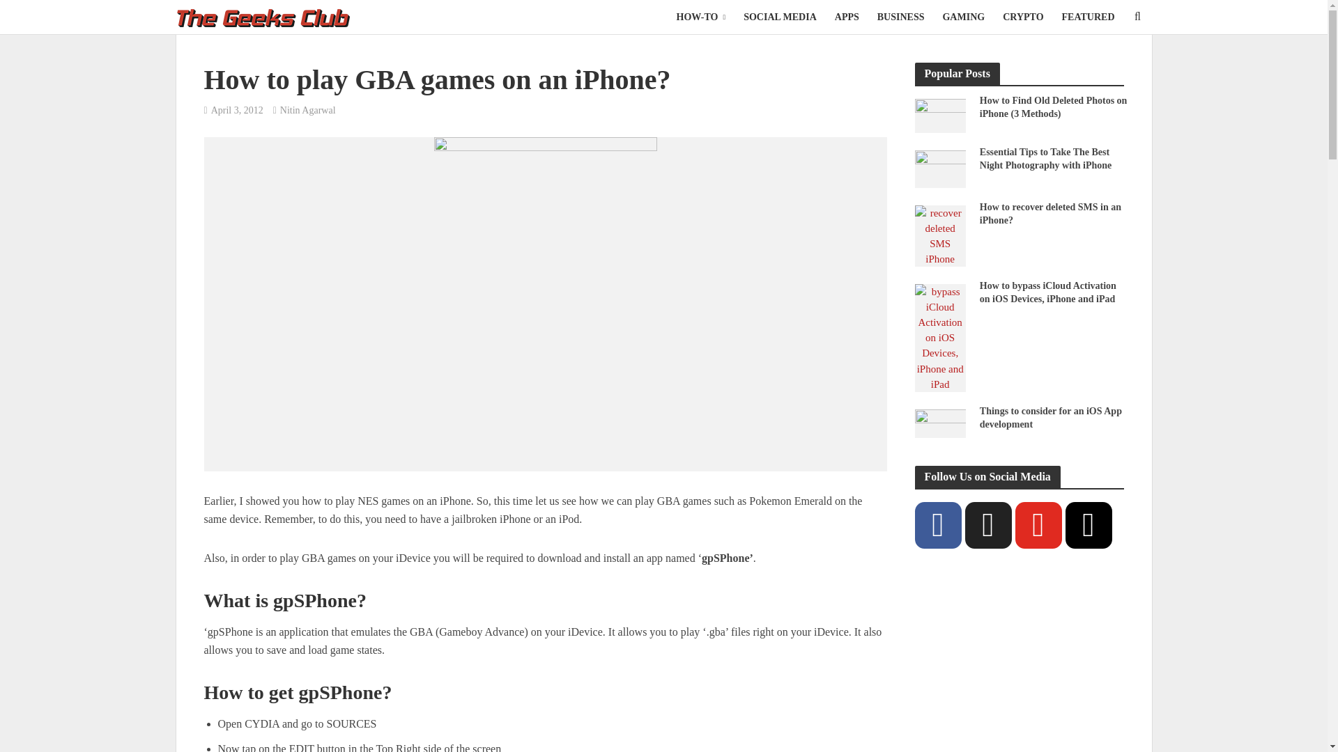  What do you see at coordinates (939, 235) in the screenshot?
I see `How to recover deleted SMS in an iPhone?` at bounding box center [939, 235].